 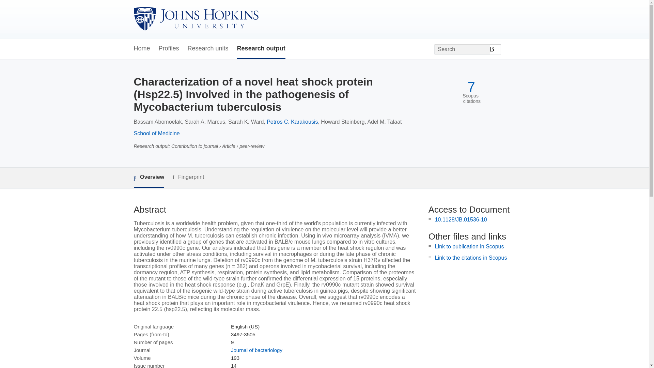 What do you see at coordinates (188, 177) in the screenshot?
I see `Fingerprint` at bounding box center [188, 177].